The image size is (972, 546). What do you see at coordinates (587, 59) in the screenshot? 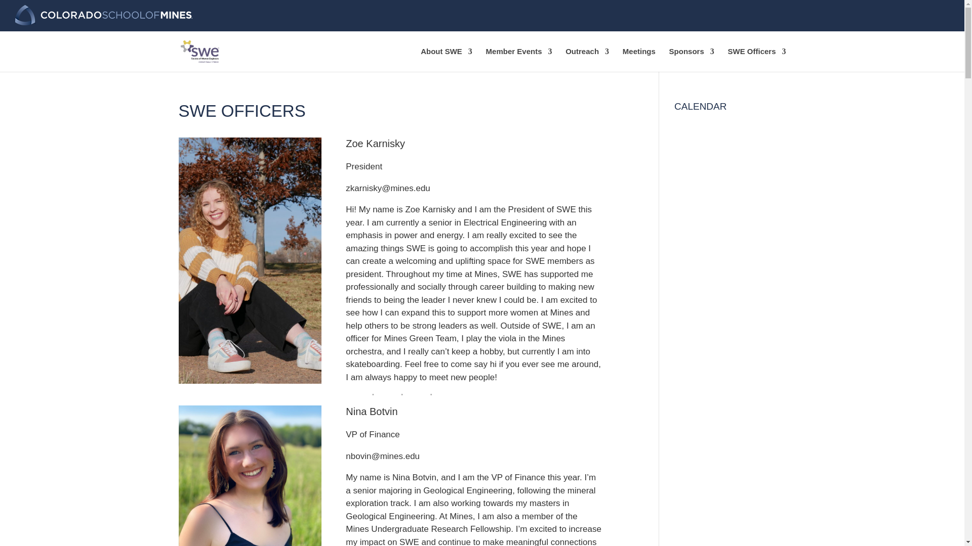
I see `Outreach` at bounding box center [587, 59].